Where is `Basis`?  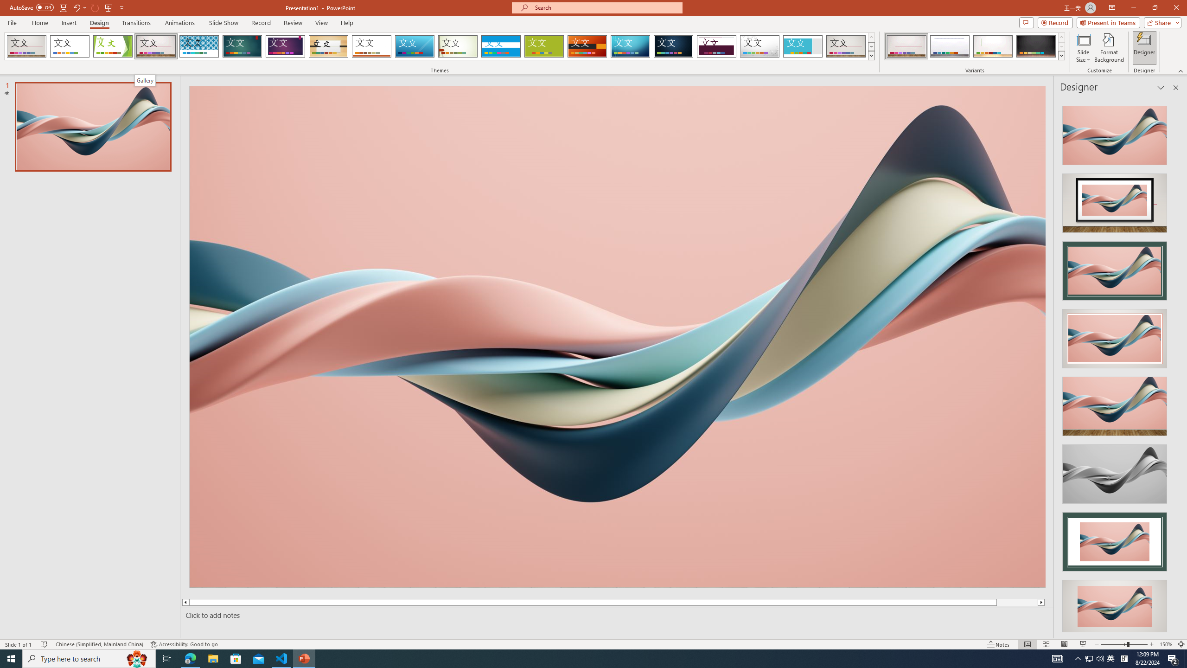
Basis is located at coordinates (544, 46).